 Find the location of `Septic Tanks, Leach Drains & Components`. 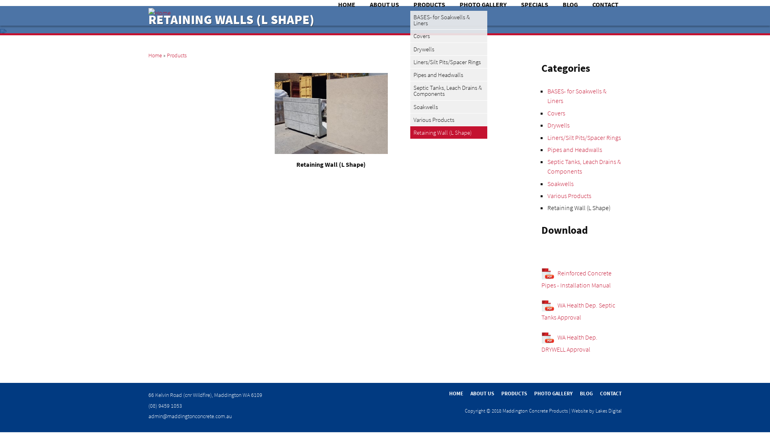

Septic Tanks, Leach Drains & Components is located at coordinates (584, 166).